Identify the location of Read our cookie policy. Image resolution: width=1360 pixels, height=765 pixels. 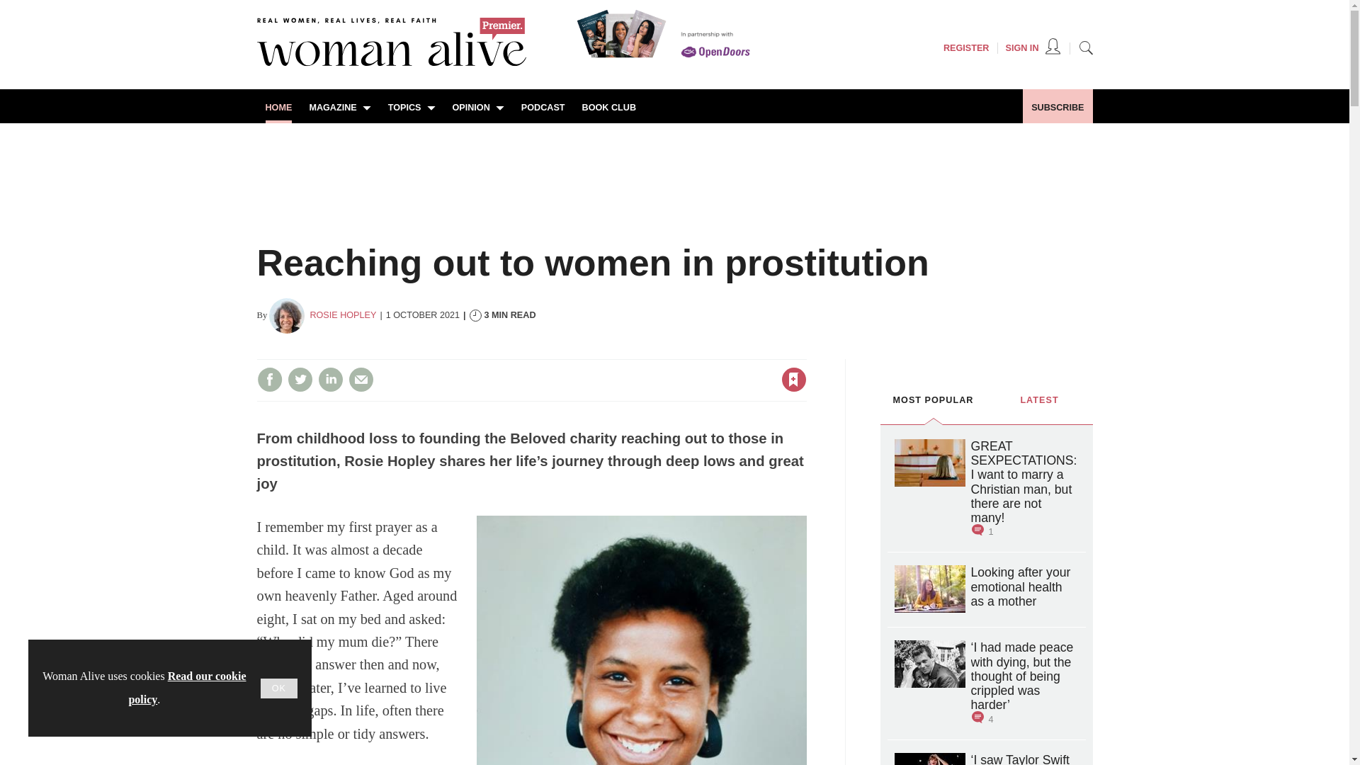
(187, 687).